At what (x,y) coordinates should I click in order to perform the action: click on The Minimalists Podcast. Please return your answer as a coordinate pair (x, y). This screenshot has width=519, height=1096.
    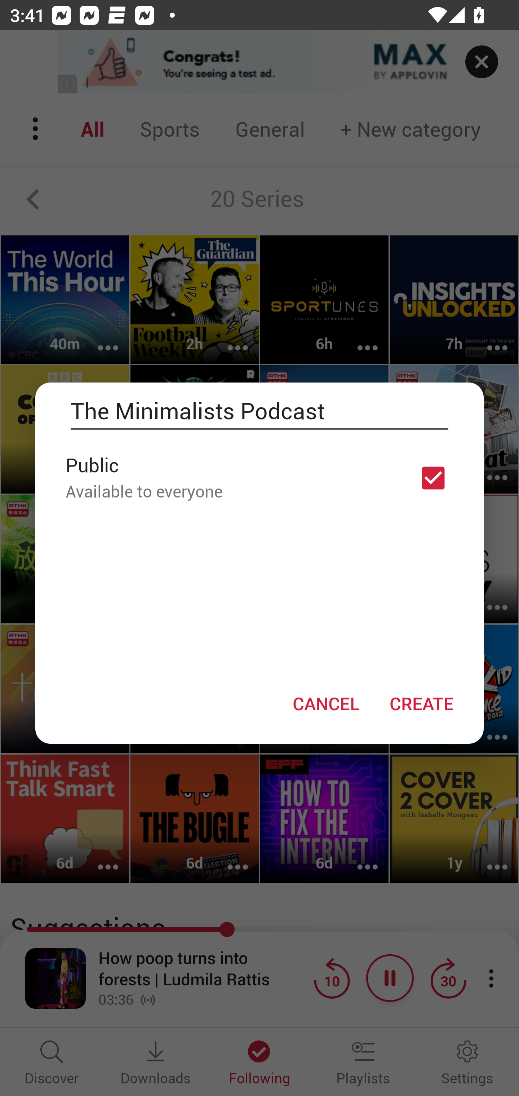
    Looking at the image, I should click on (259, 411).